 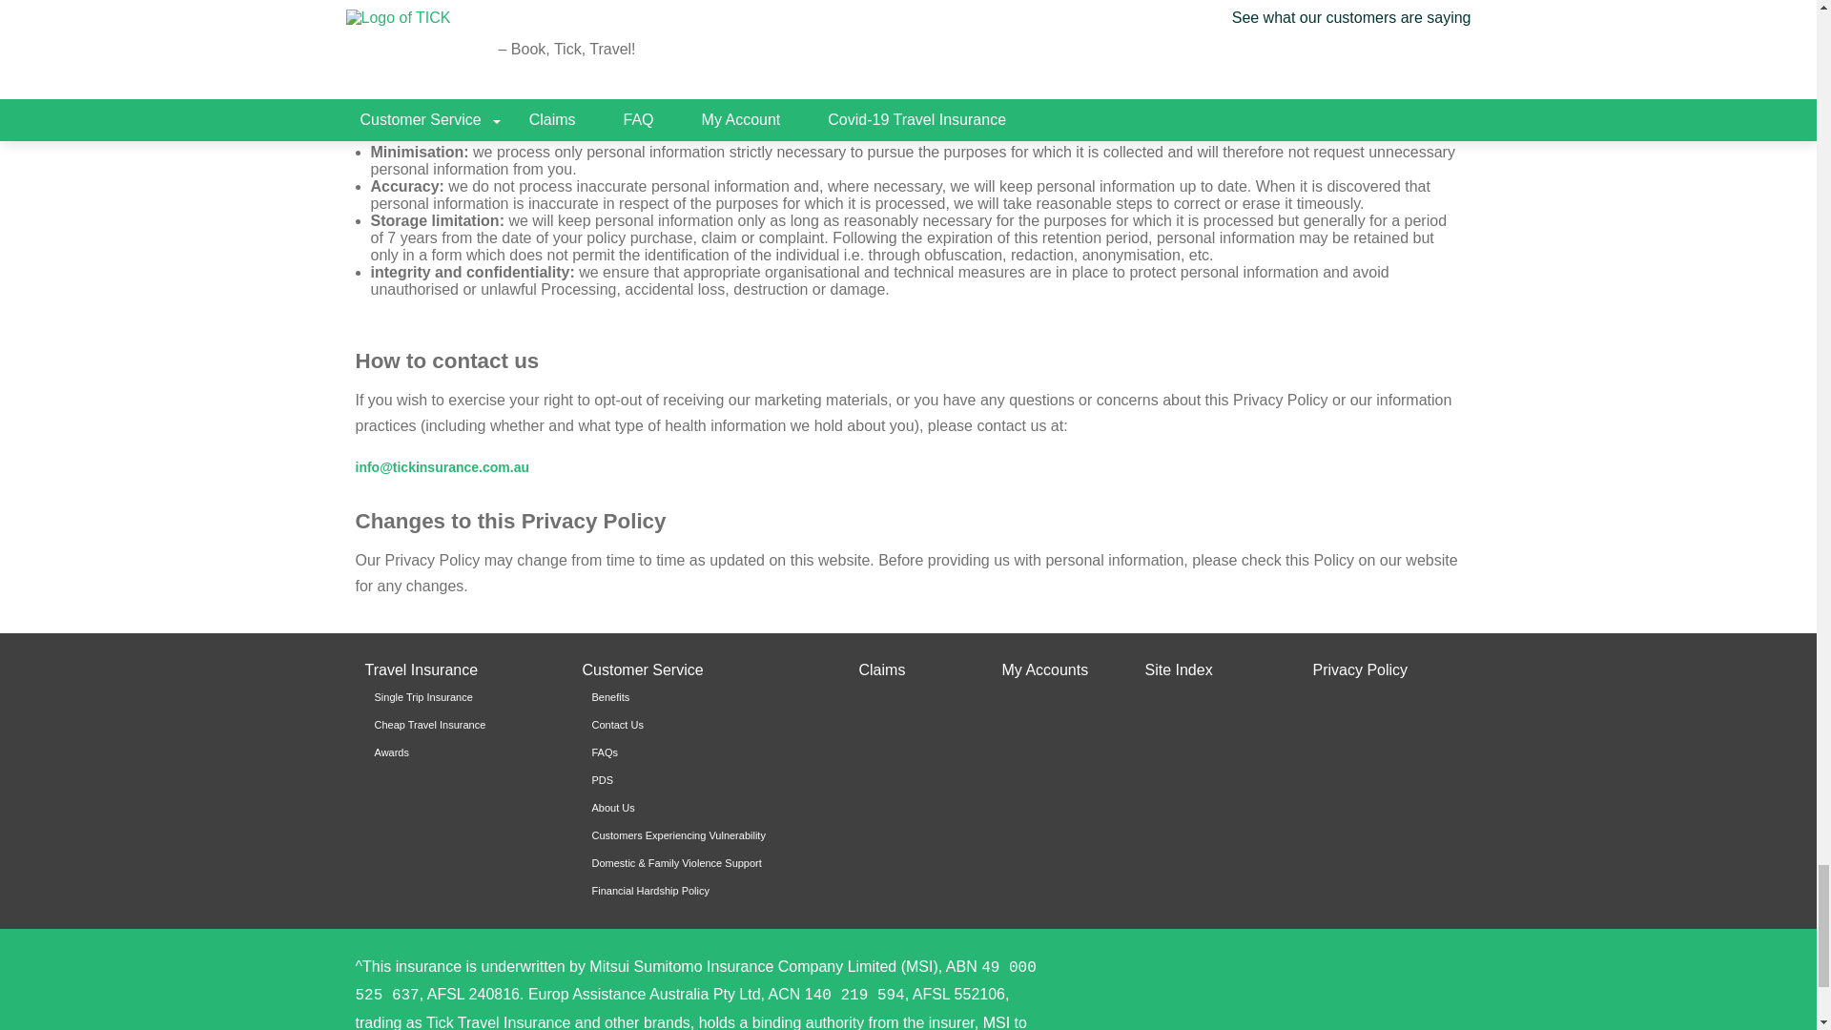 What do you see at coordinates (463, 752) in the screenshot?
I see `Awards` at bounding box center [463, 752].